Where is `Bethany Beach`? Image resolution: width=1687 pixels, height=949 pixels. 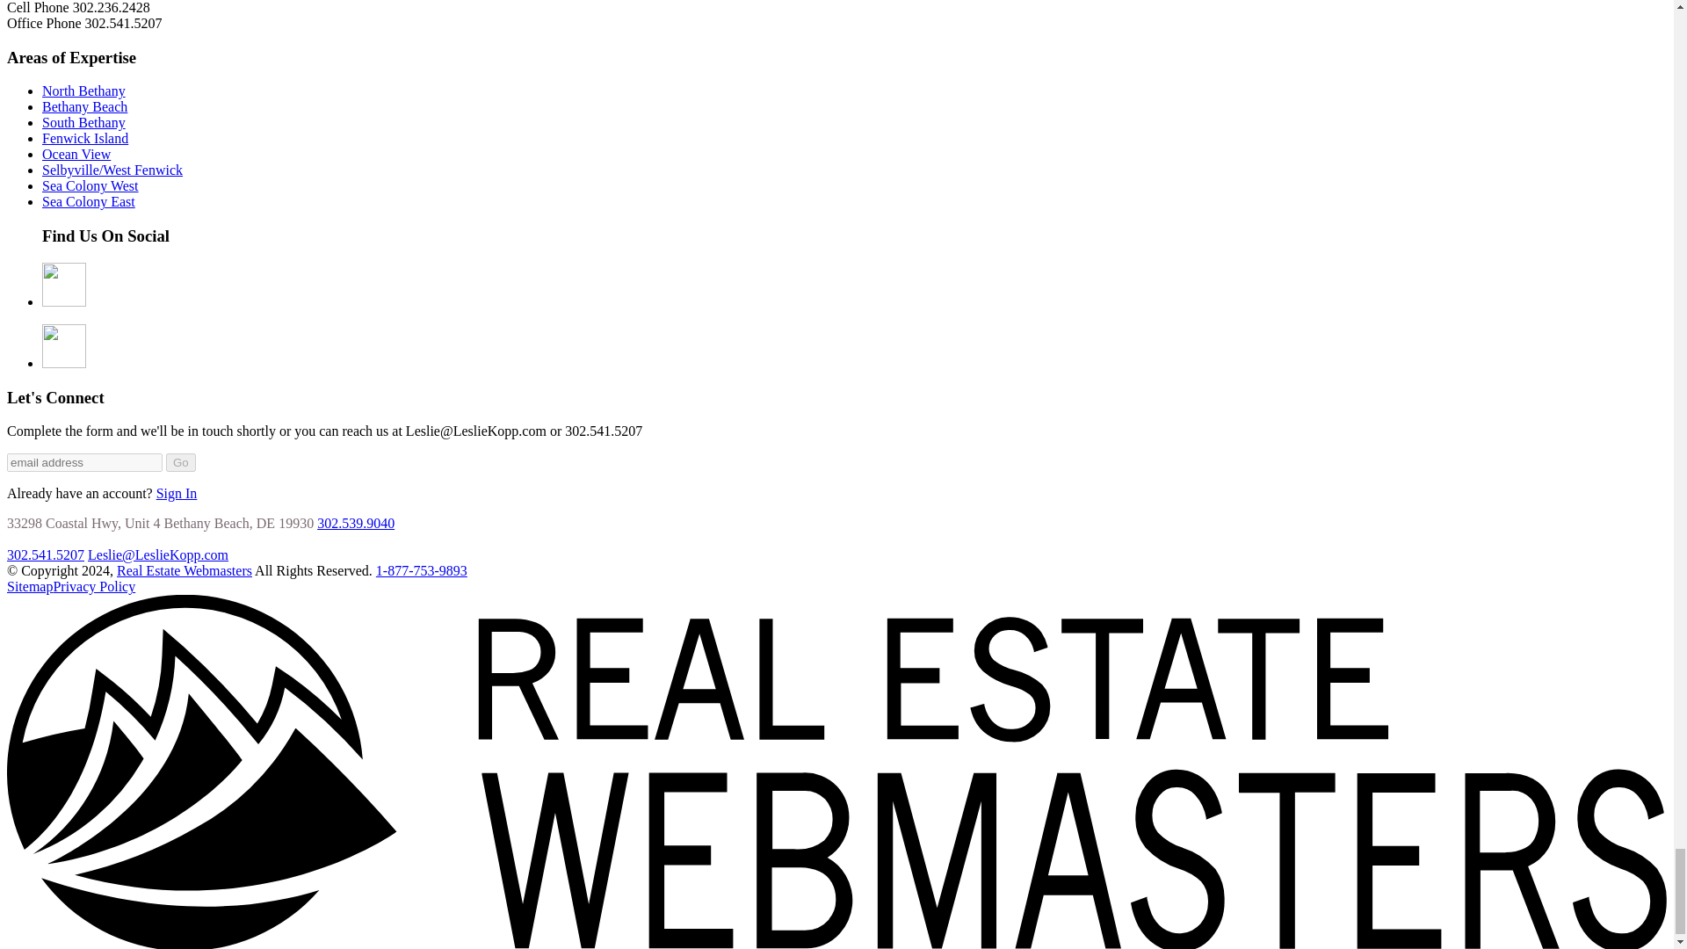
Bethany Beach is located at coordinates (84, 106).